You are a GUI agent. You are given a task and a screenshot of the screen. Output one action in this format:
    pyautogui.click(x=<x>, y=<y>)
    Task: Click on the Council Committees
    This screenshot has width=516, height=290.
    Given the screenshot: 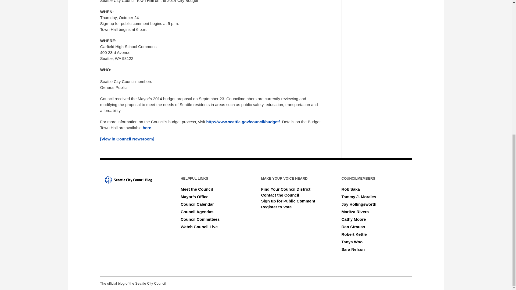 What is the action you would take?
    pyautogui.click(x=200, y=219)
    